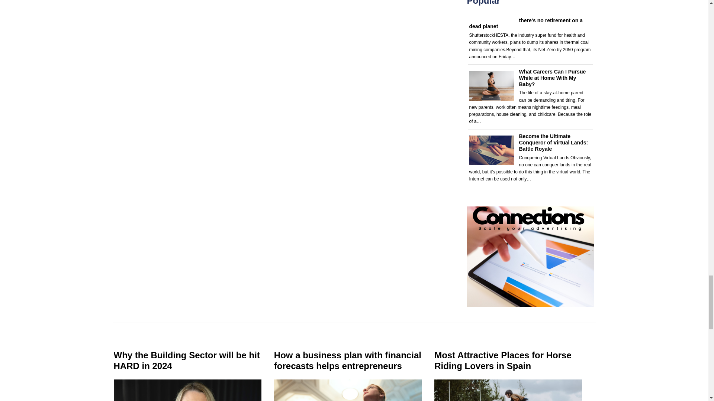  Describe the element at coordinates (503, 360) in the screenshot. I see `Most Attractive Places for Horse Riding Lovers in Spain` at that location.